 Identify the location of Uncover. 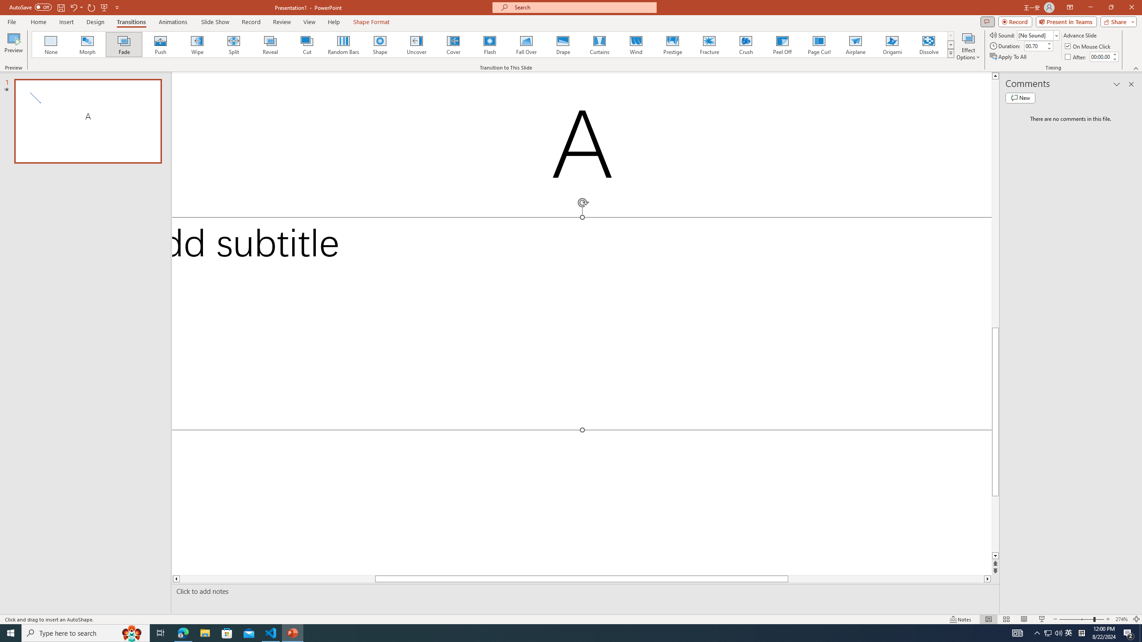
(417, 45).